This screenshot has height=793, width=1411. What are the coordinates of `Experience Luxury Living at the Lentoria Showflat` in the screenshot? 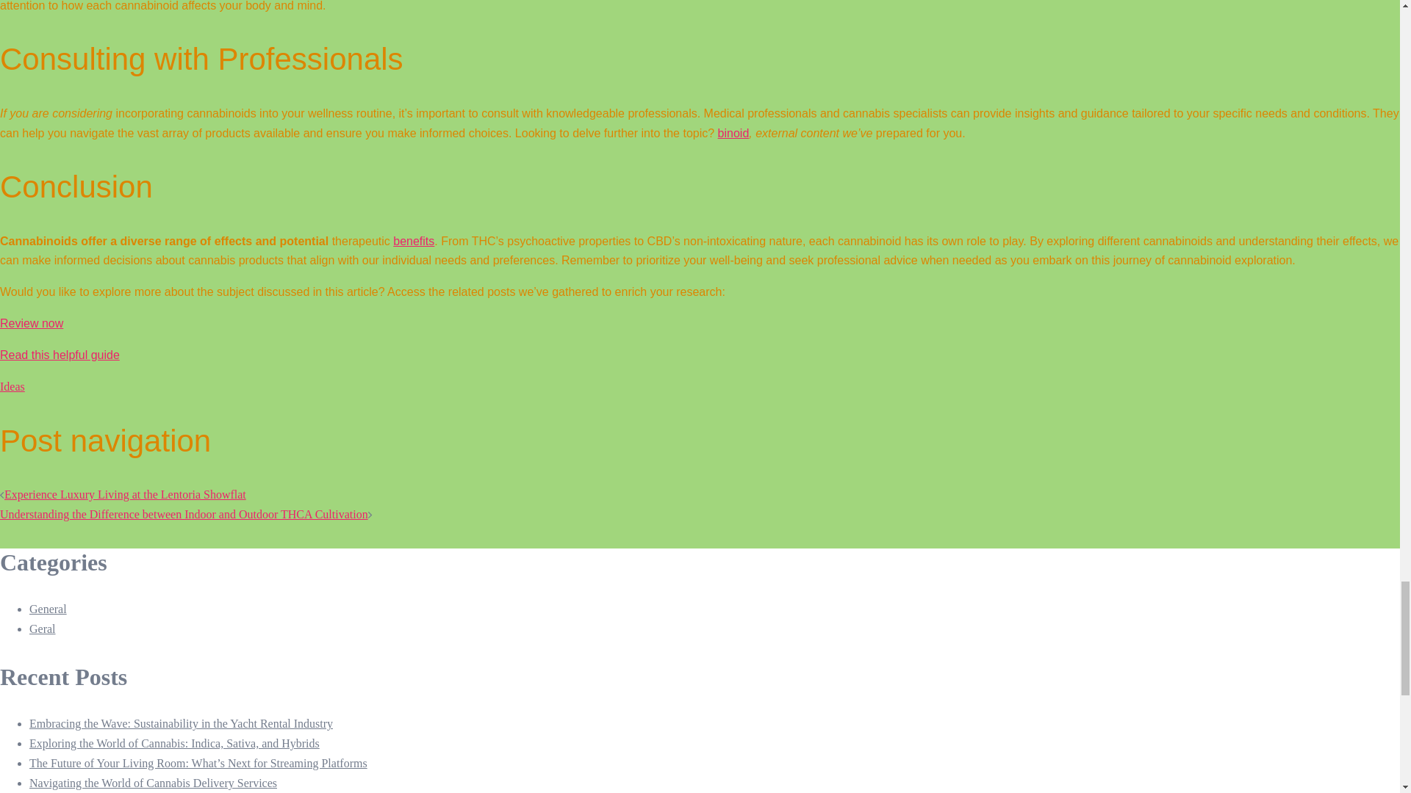 It's located at (125, 494).